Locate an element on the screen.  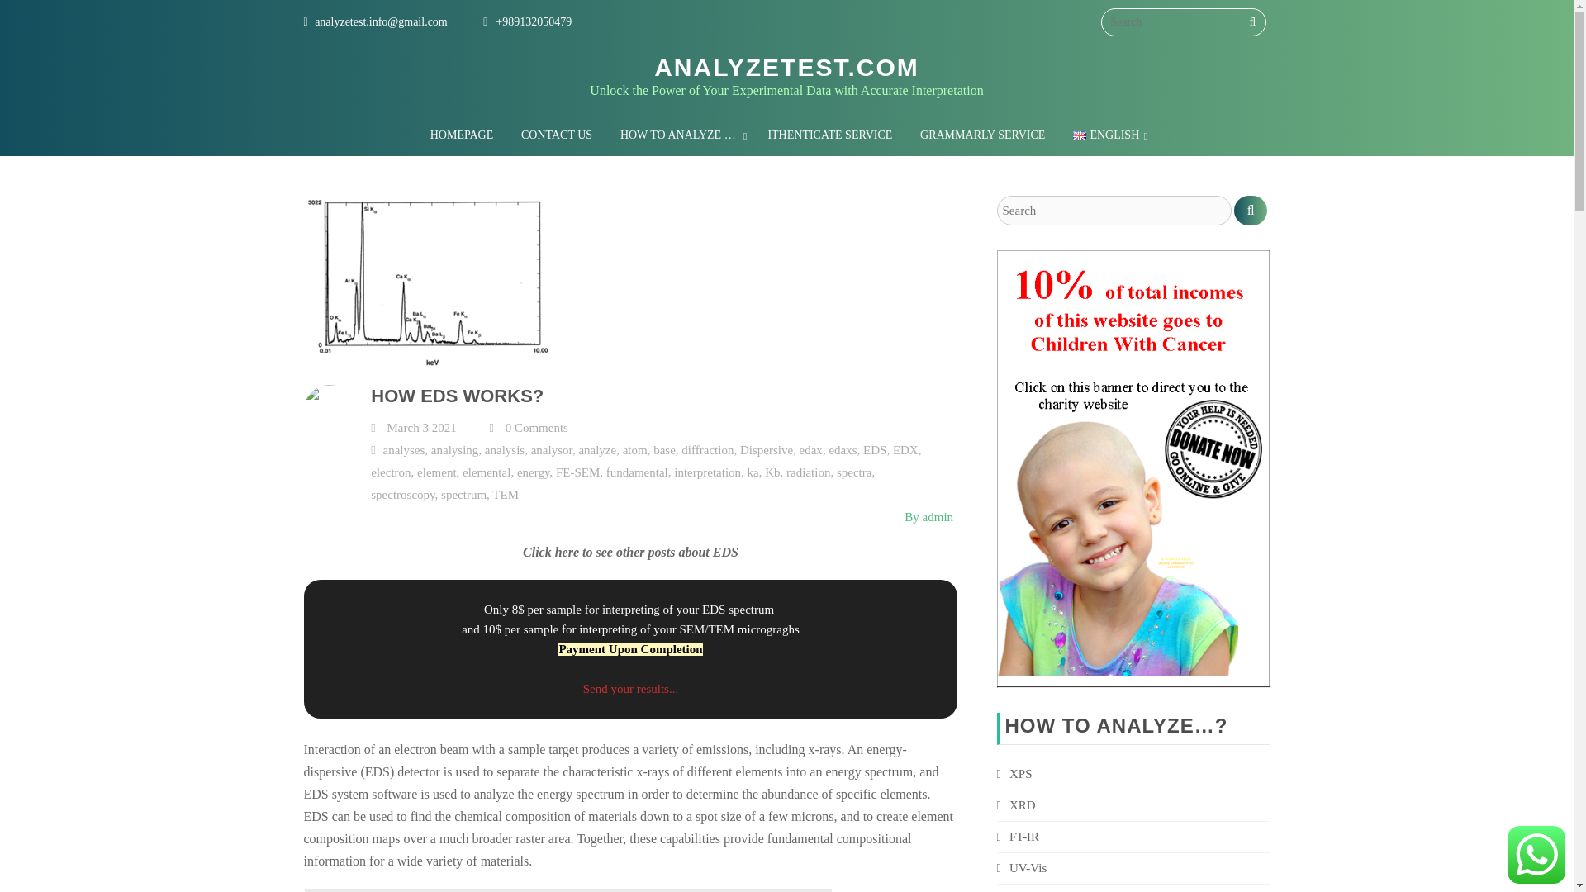
analyze is located at coordinates (597, 449).